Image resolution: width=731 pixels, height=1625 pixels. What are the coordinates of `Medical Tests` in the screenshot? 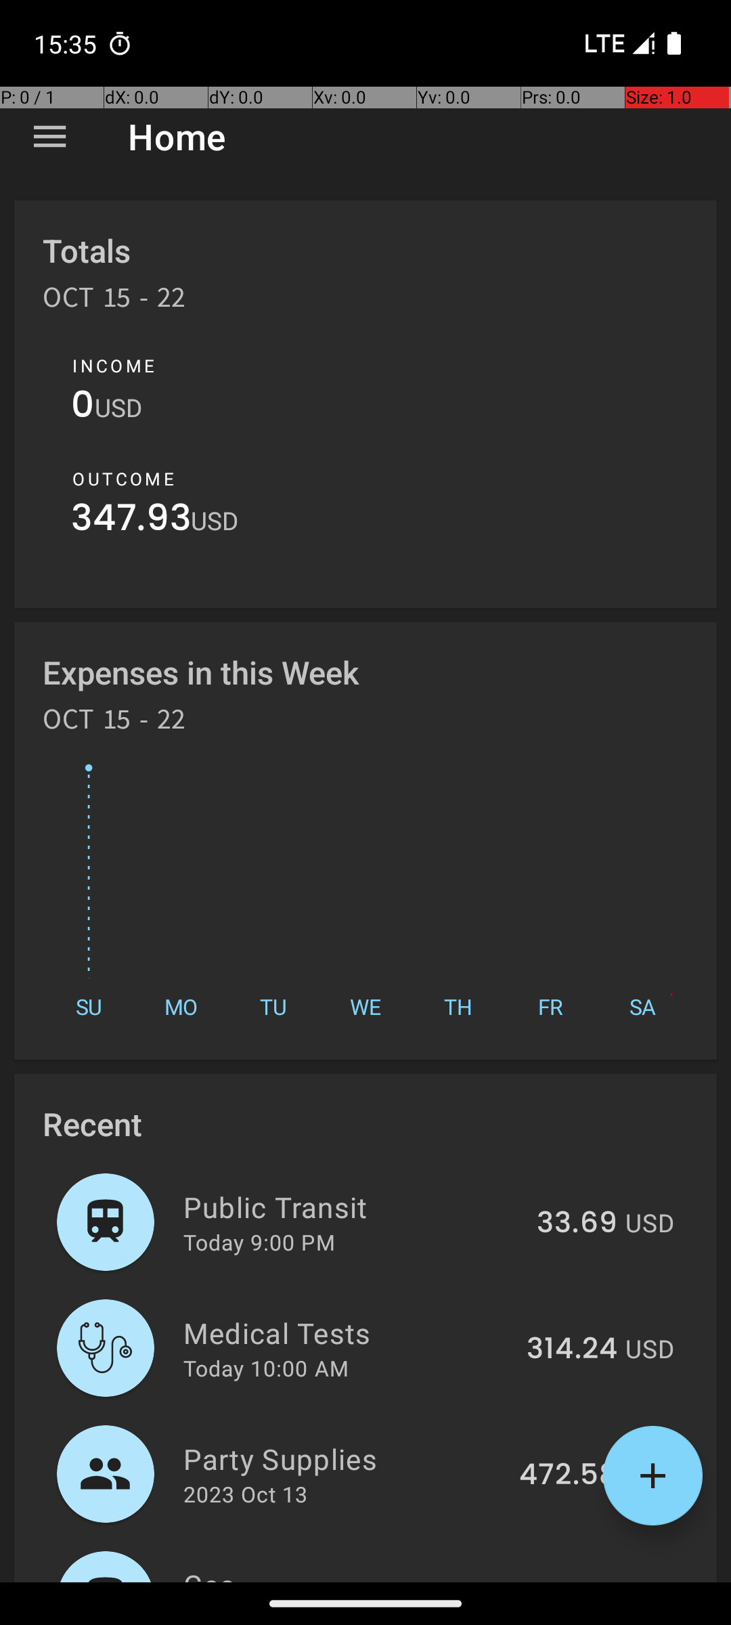 It's located at (347, 1332).